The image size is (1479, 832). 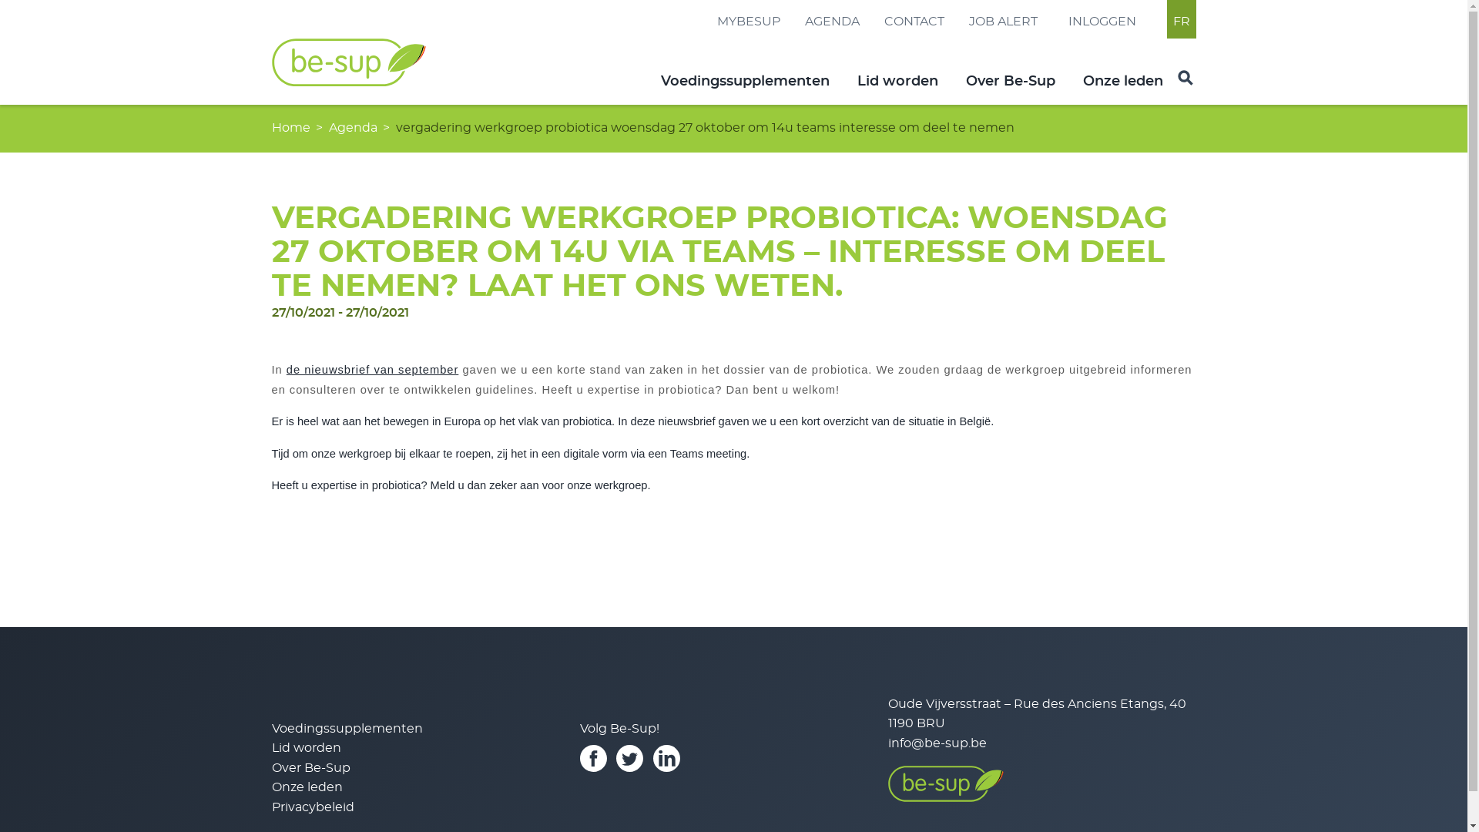 What do you see at coordinates (348, 82) in the screenshot?
I see `Home` at bounding box center [348, 82].